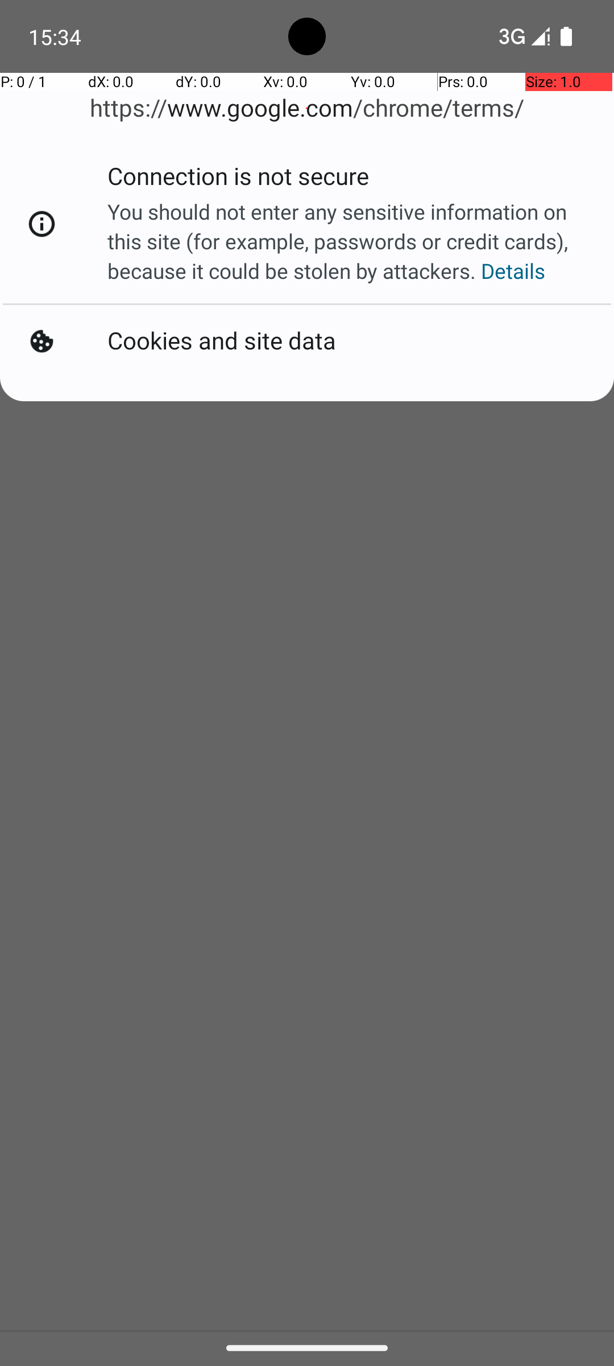 The height and width of the screenshot is (1366, 614). I want to click on Cookies and site data, so click(222, 341).